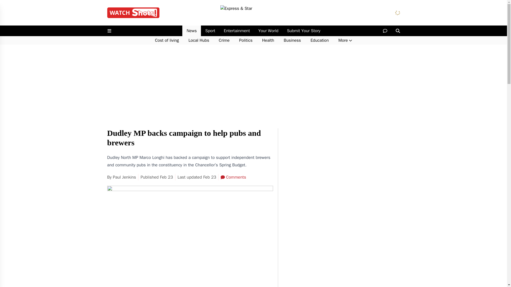 Image resolution: width=511 pixels, height=287 pixels. I want to click on Local Hubs, so click(199, 40).